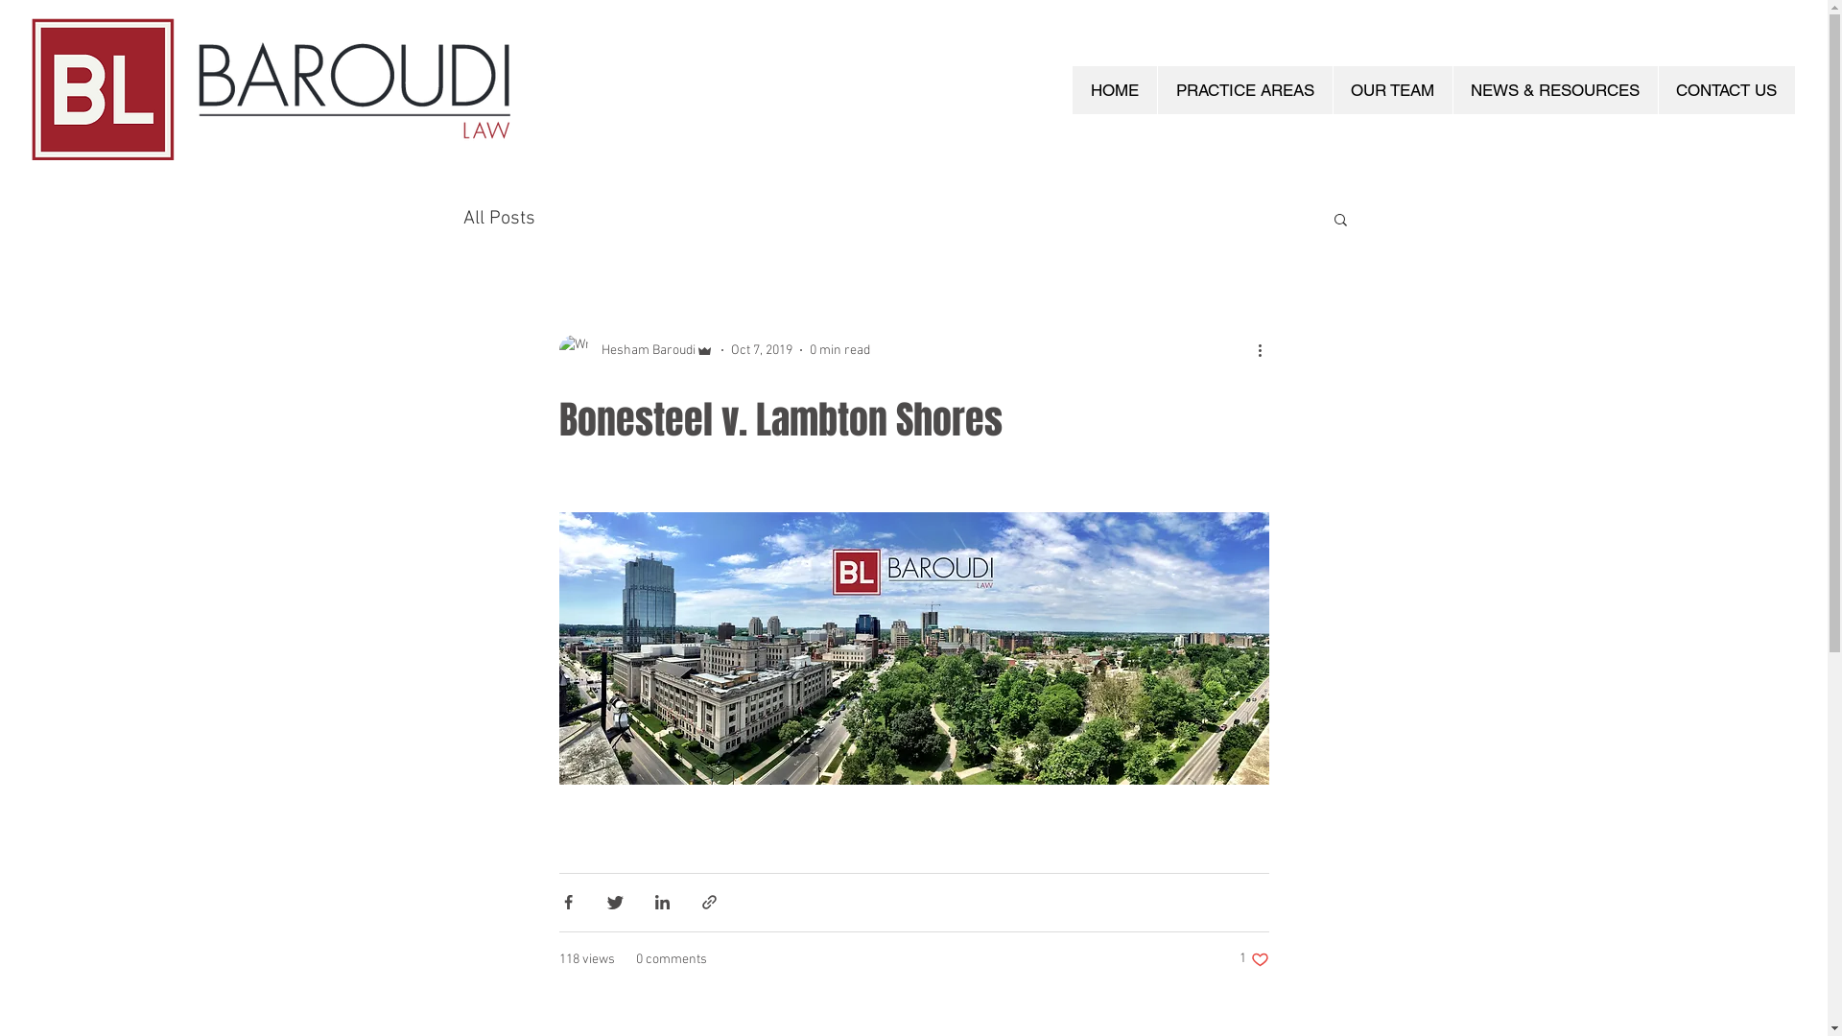  I want to click on NEWS & RESOURCES, so click(1555, 90).